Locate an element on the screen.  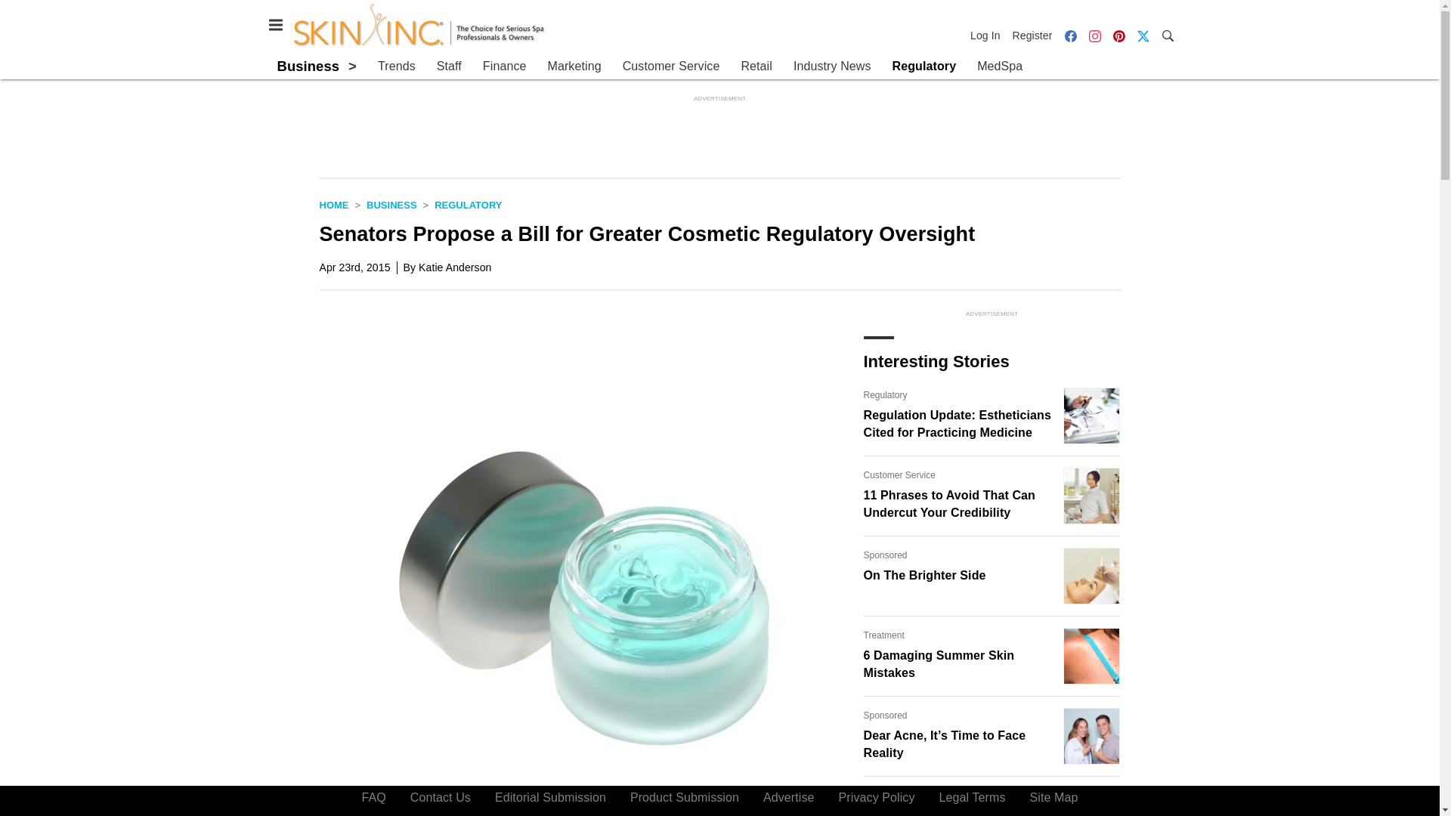
Marketing is located at coordinates (573, 66).